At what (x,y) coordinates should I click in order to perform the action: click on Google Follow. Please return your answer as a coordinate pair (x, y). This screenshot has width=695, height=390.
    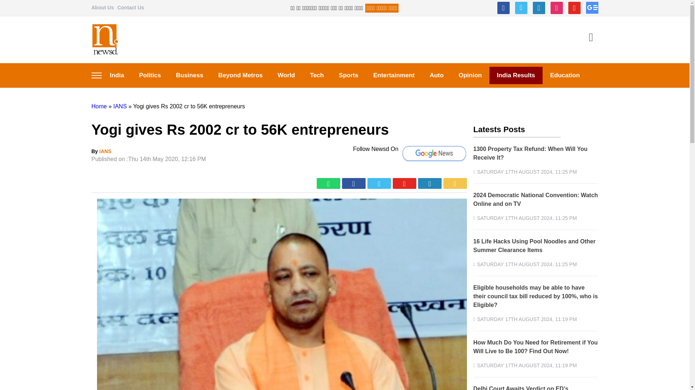
    Looking at the image, I should click on (591, 8).